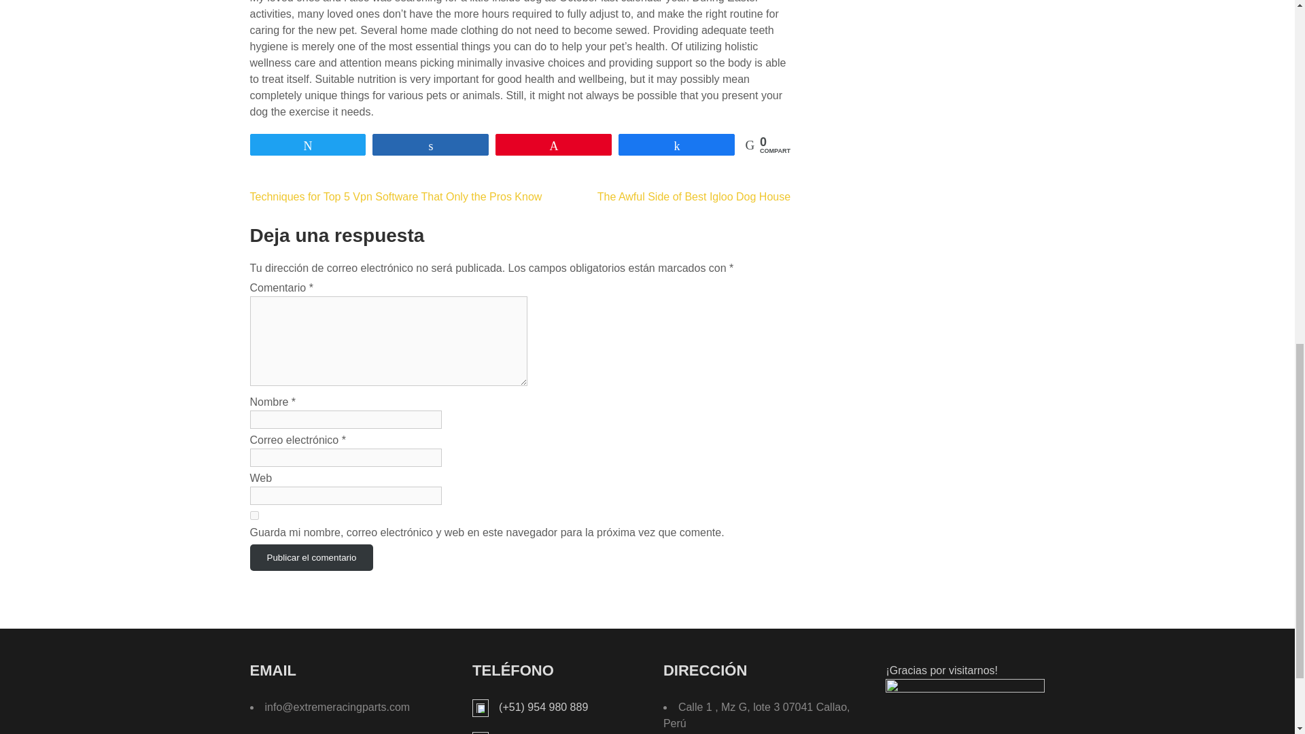  What do you see at coordinates (694, 196) in the screenshot?
I see `The Awful Side of Best Igloo Dog House` at bounding box center [694, 196].